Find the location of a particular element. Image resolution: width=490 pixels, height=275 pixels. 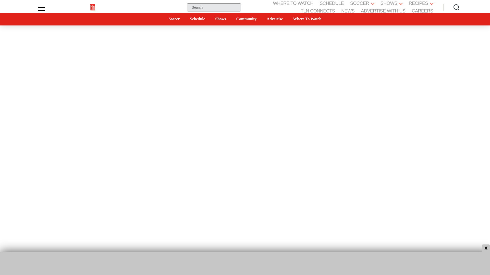

Shows is located at coordinates (220, 19).